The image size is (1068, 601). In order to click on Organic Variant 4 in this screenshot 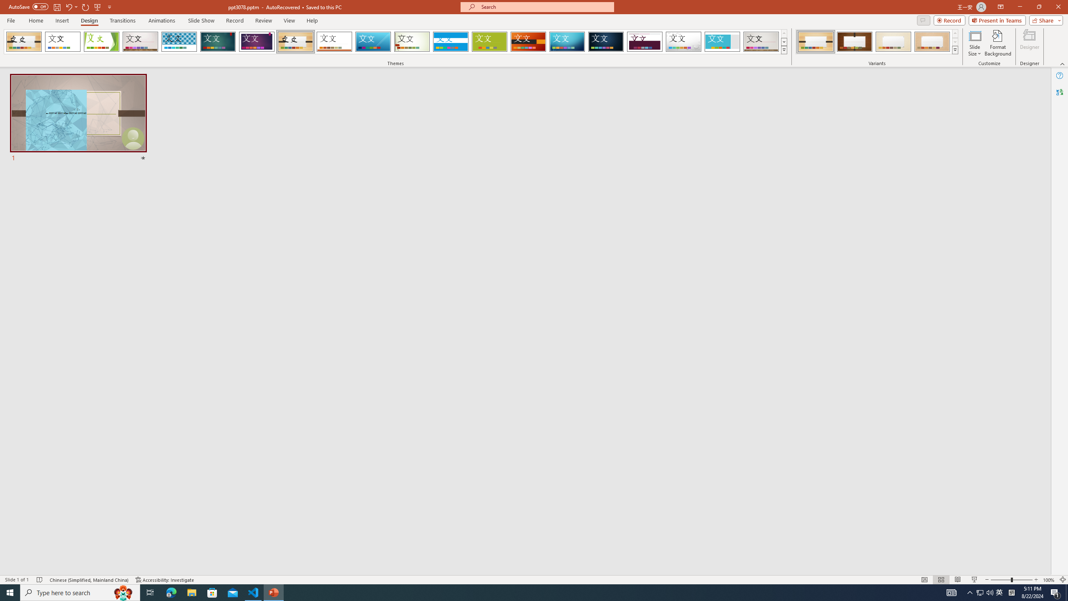, I will do `click(932, 42)`.